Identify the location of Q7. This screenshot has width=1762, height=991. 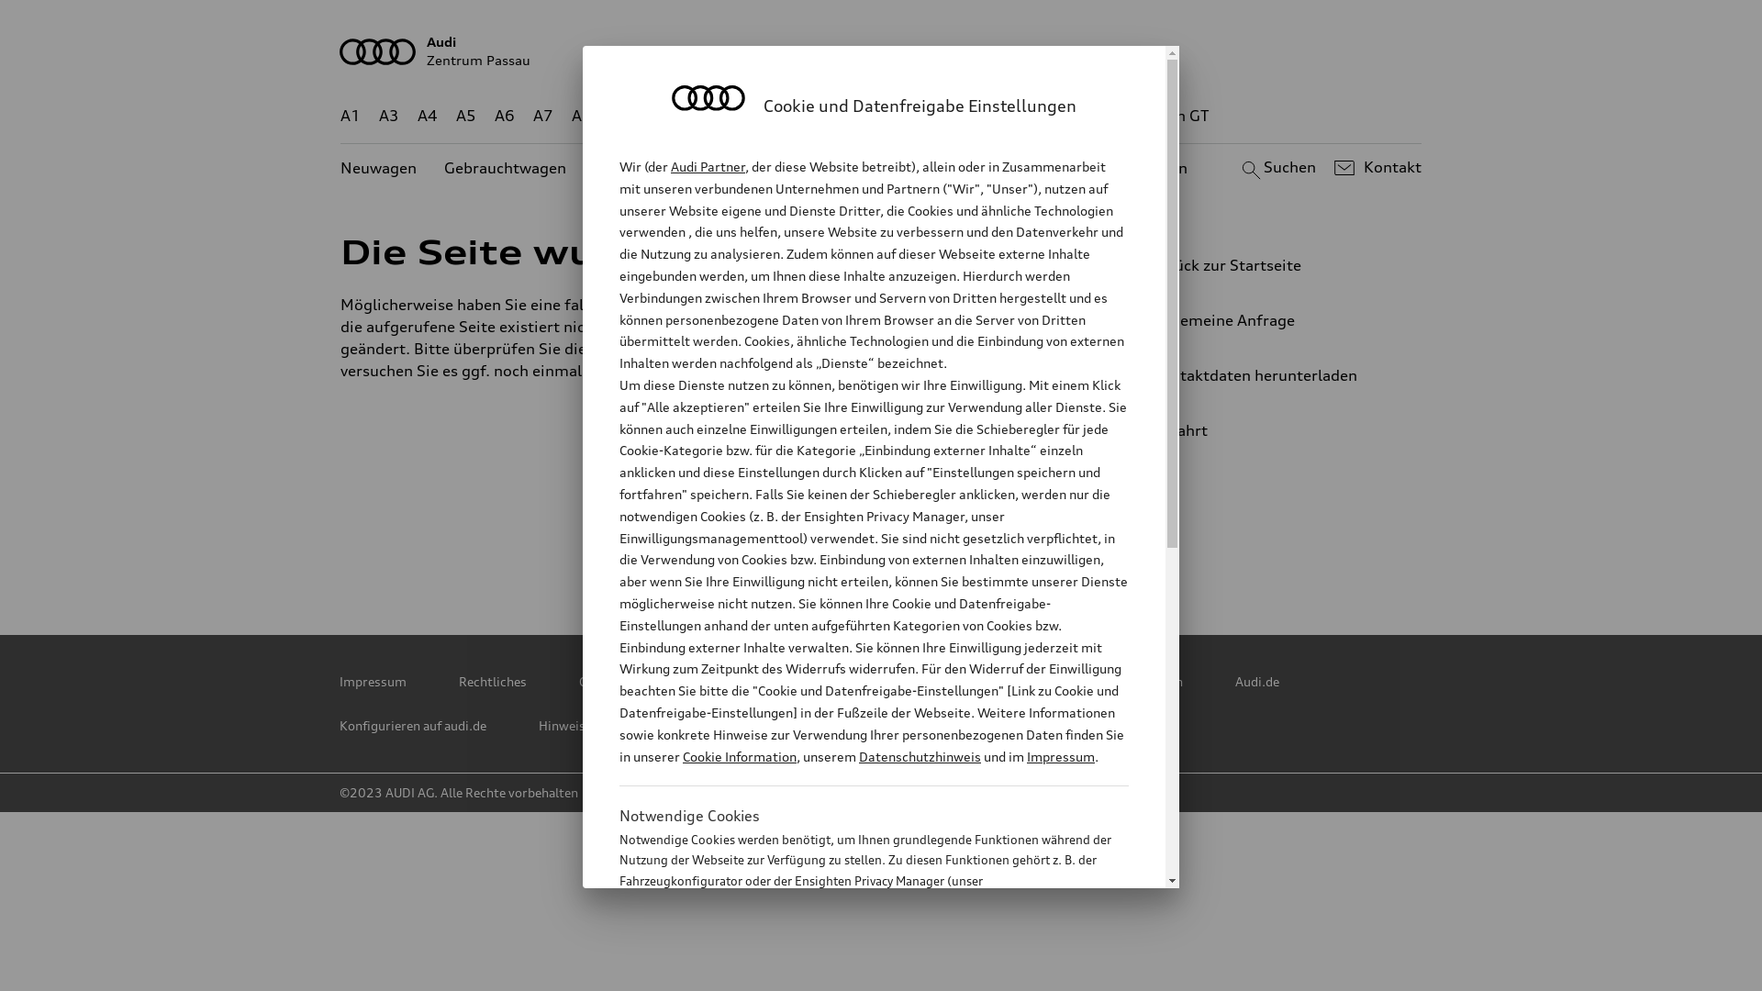
(828, 116).